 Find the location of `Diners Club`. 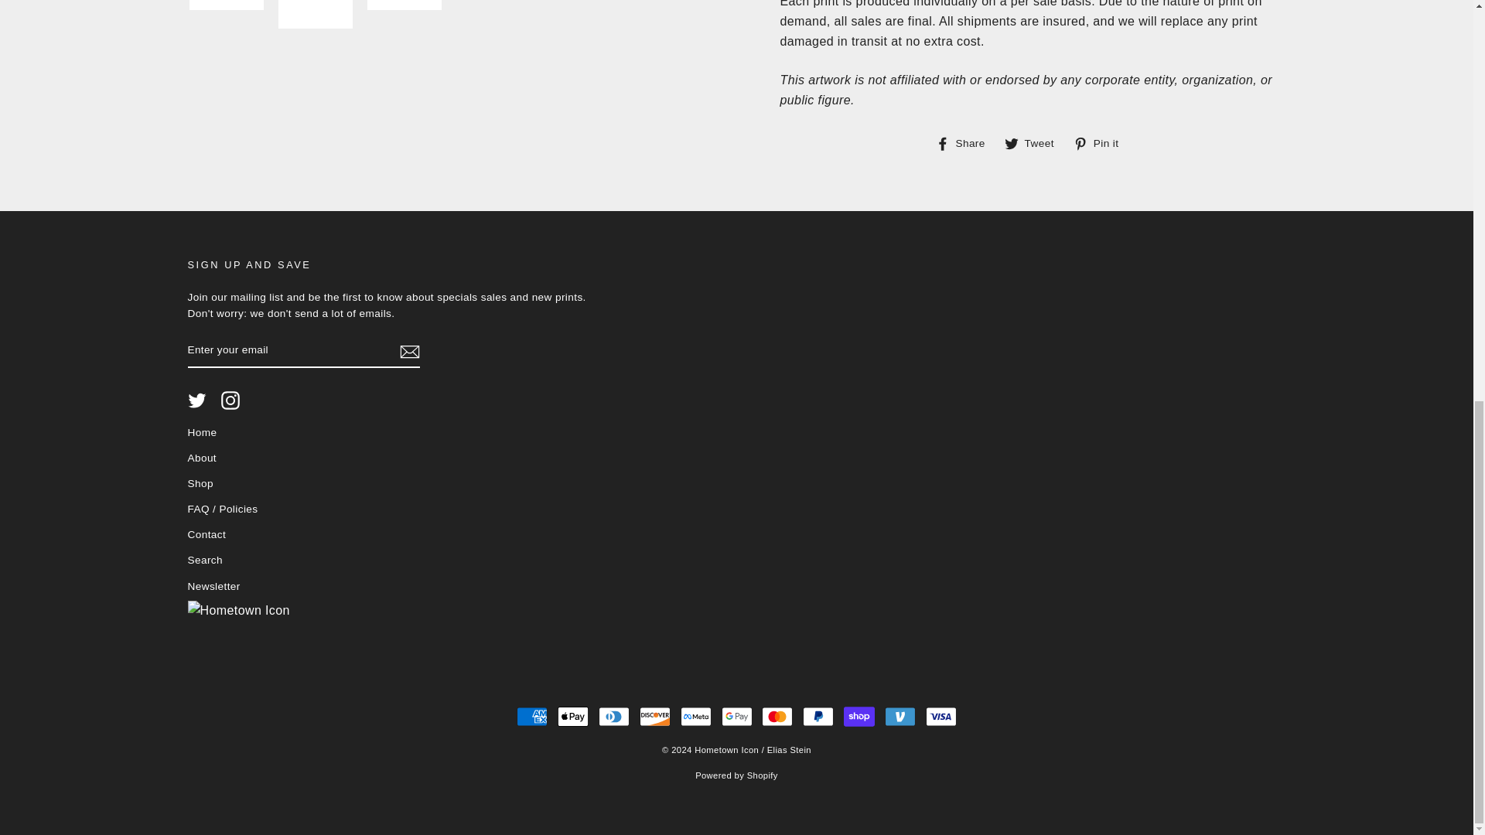

Diners Club is located at coordinates (196, 400).